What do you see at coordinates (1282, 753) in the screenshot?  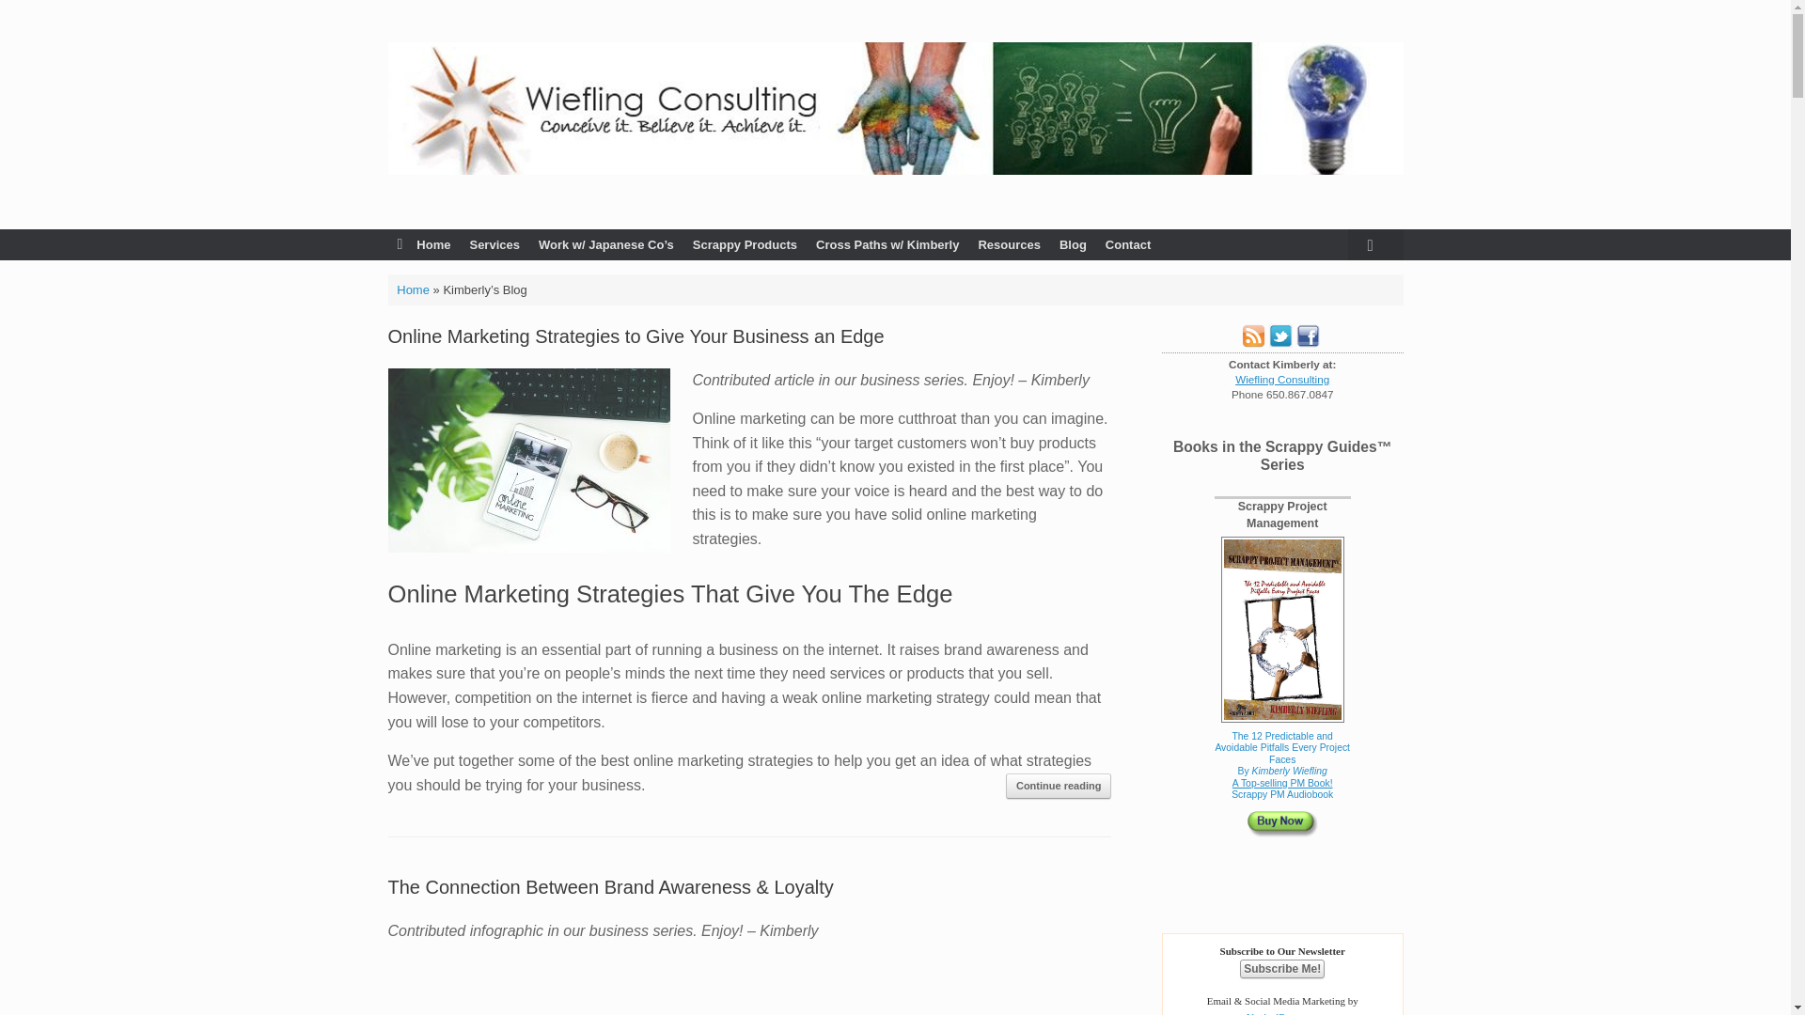 I see `Buy Scrappy Project Management` at bounding box center [1282, 753].